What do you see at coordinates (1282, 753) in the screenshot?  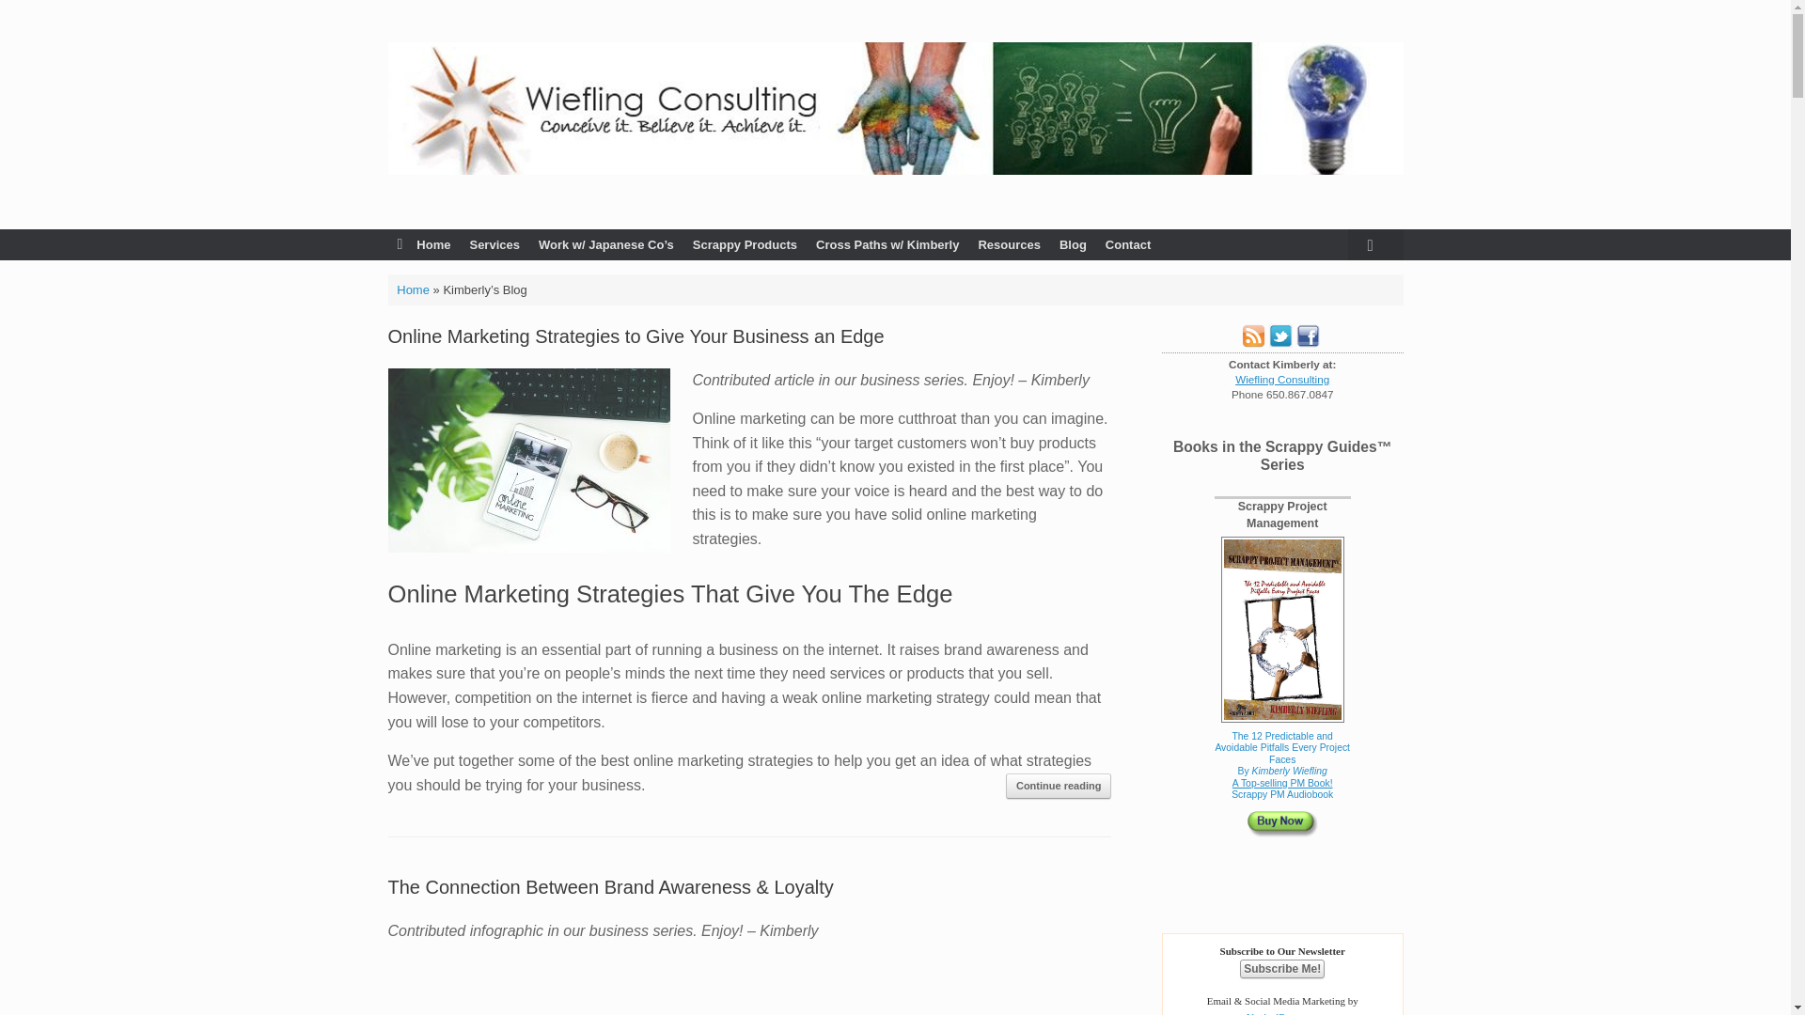 I see `Buy Scrappy Project Management` at bounding box center [1282, 753].